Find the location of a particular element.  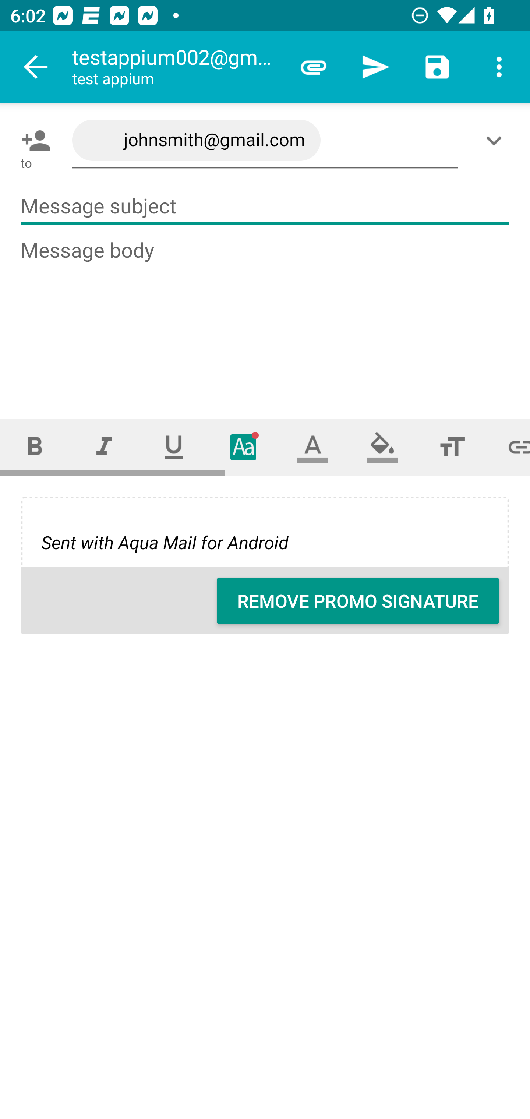

Show/Add CC/BCC is located at coordinates (497, 140).